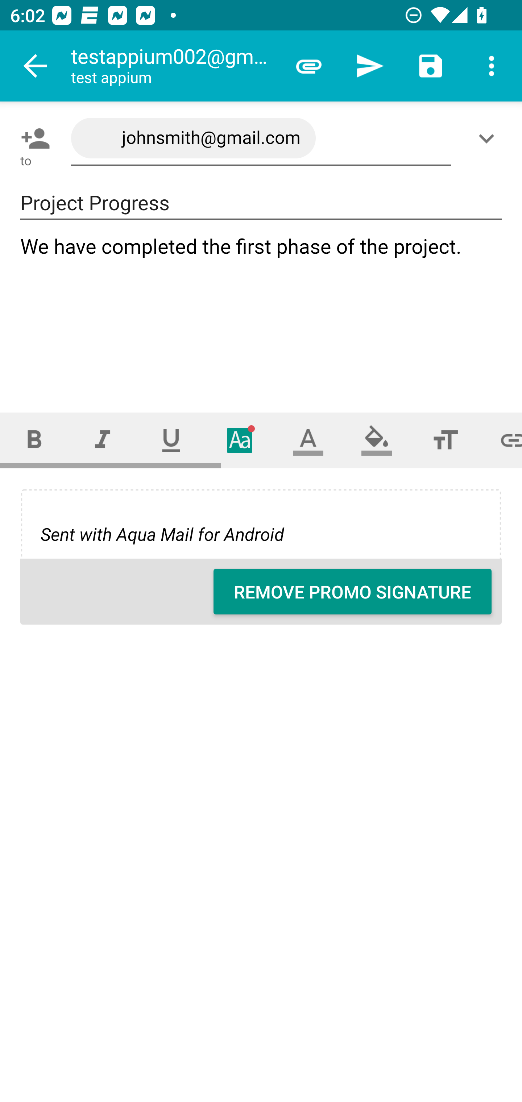 This screenshot has height=1102, width=522. I want to click on testappium002@gmail.com test appium, so click(174, 66).